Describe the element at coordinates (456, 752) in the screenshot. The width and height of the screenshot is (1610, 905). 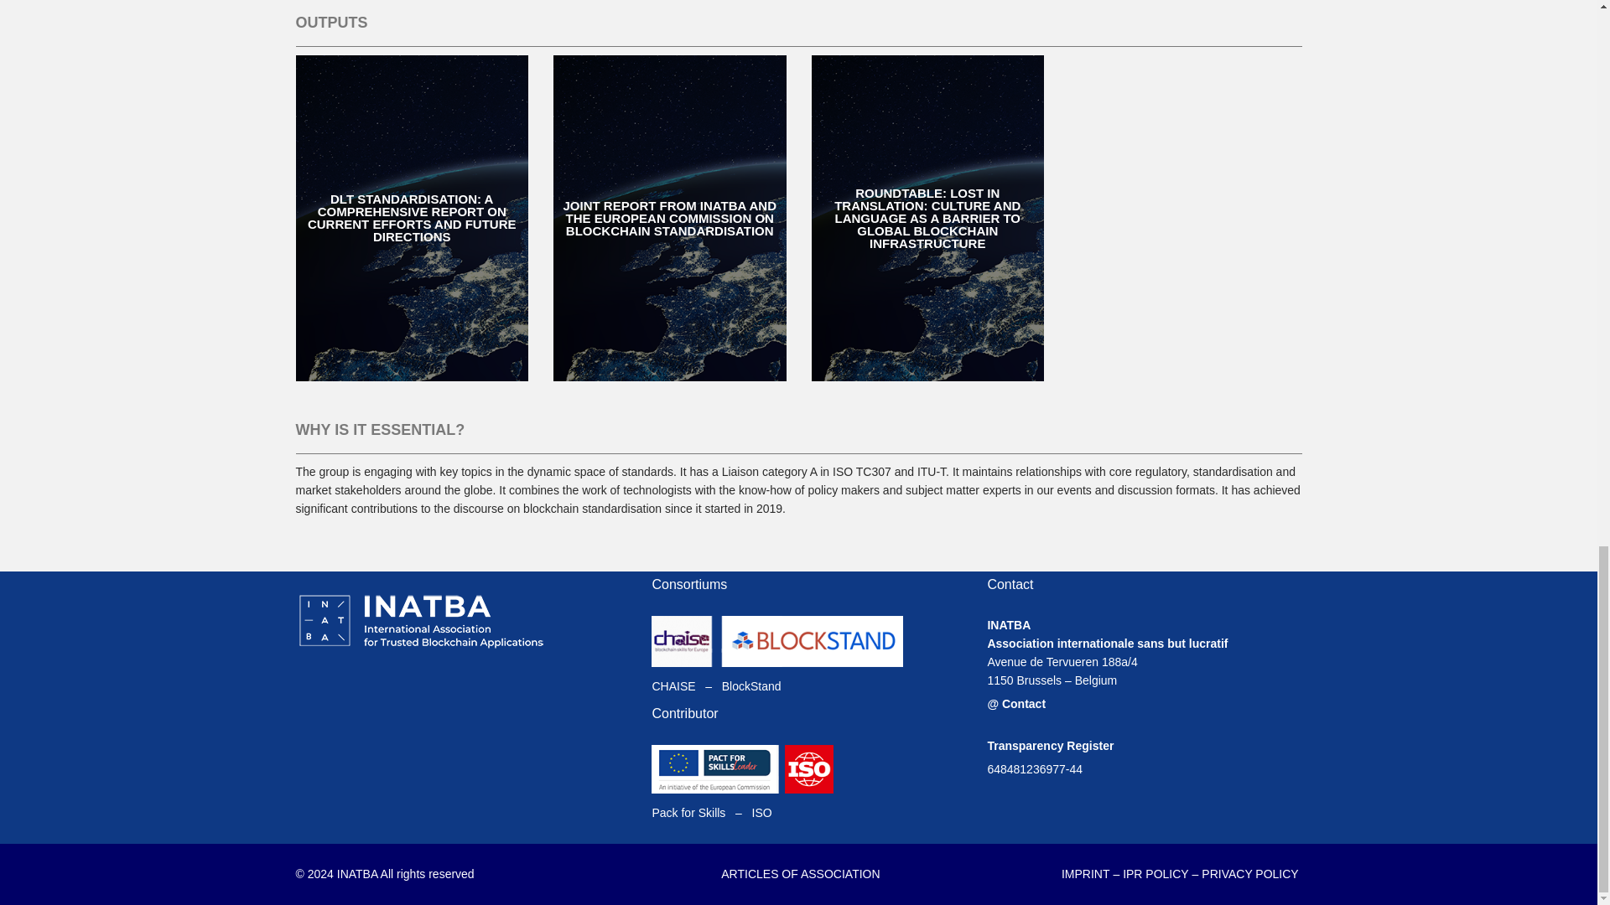
I see `Form 0` at that location.